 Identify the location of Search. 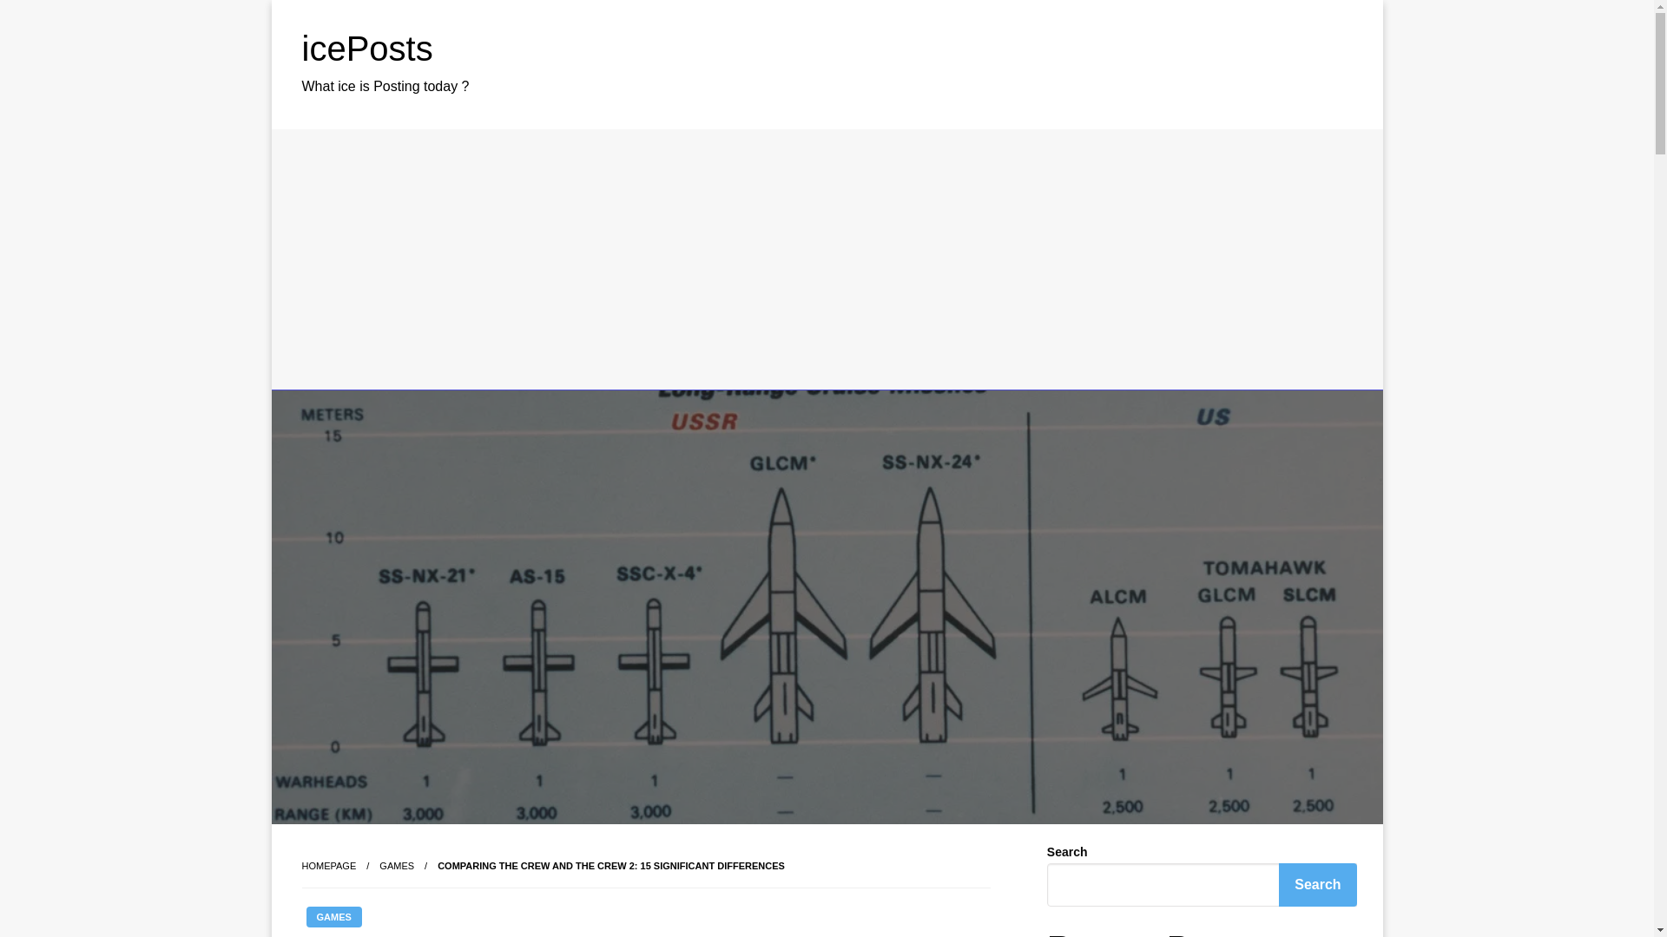
(1317, 885).